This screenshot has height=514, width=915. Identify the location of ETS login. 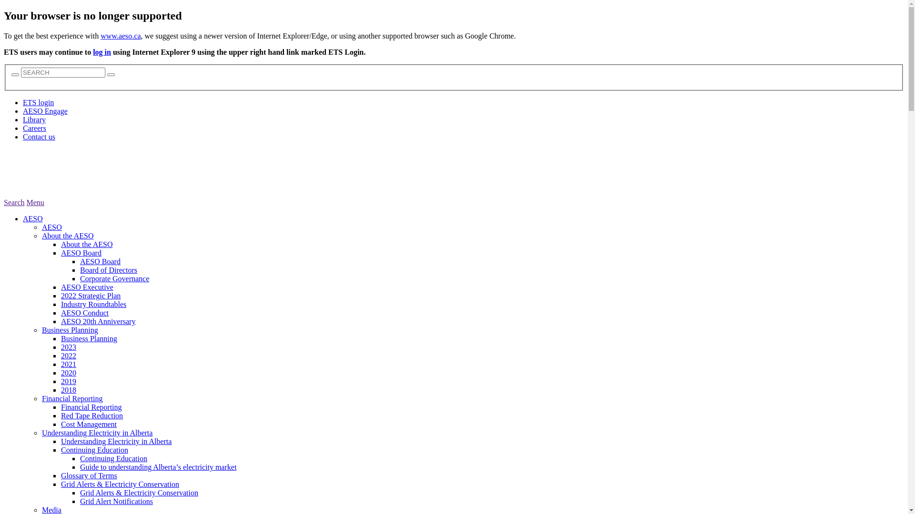
(38, 103).